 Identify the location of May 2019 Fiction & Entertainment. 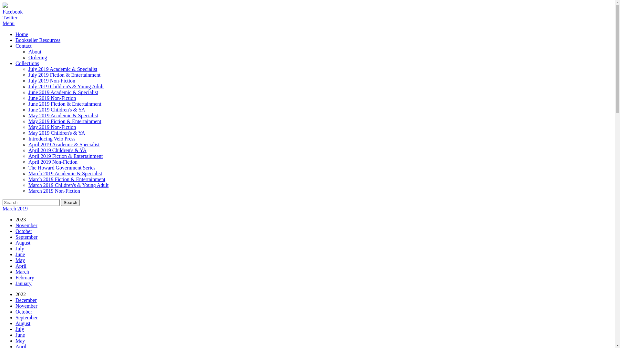
(65, 121).